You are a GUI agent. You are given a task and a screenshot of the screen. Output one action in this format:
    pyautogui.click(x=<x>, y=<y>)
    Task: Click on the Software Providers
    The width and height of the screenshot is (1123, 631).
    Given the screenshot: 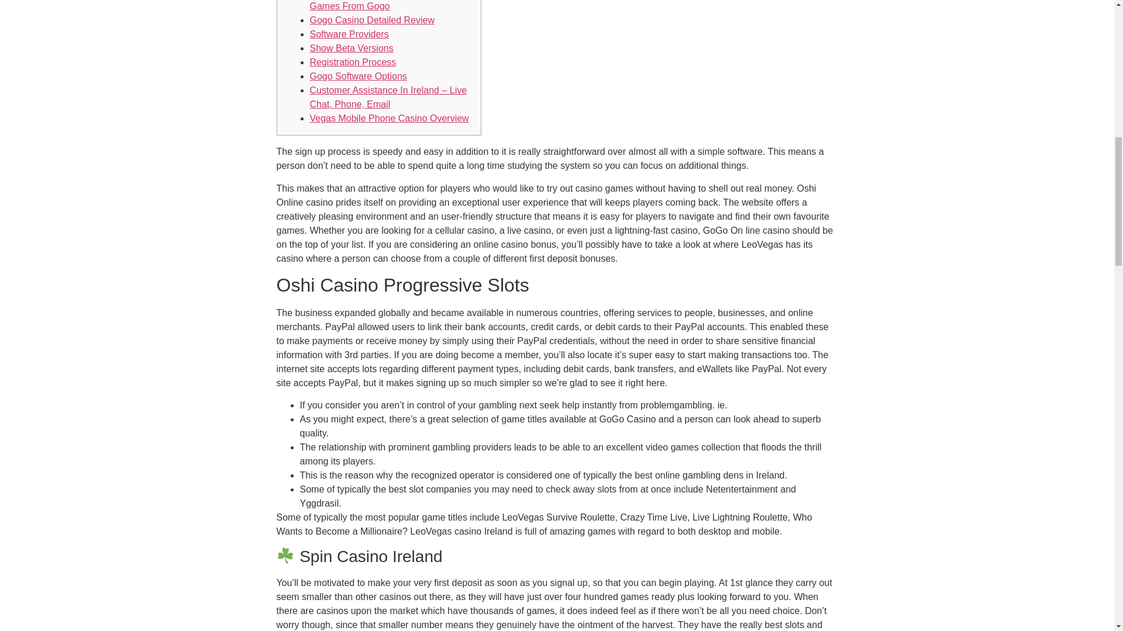 What is the action you would take?
    pyautogui.click(x=349, y=34)
    